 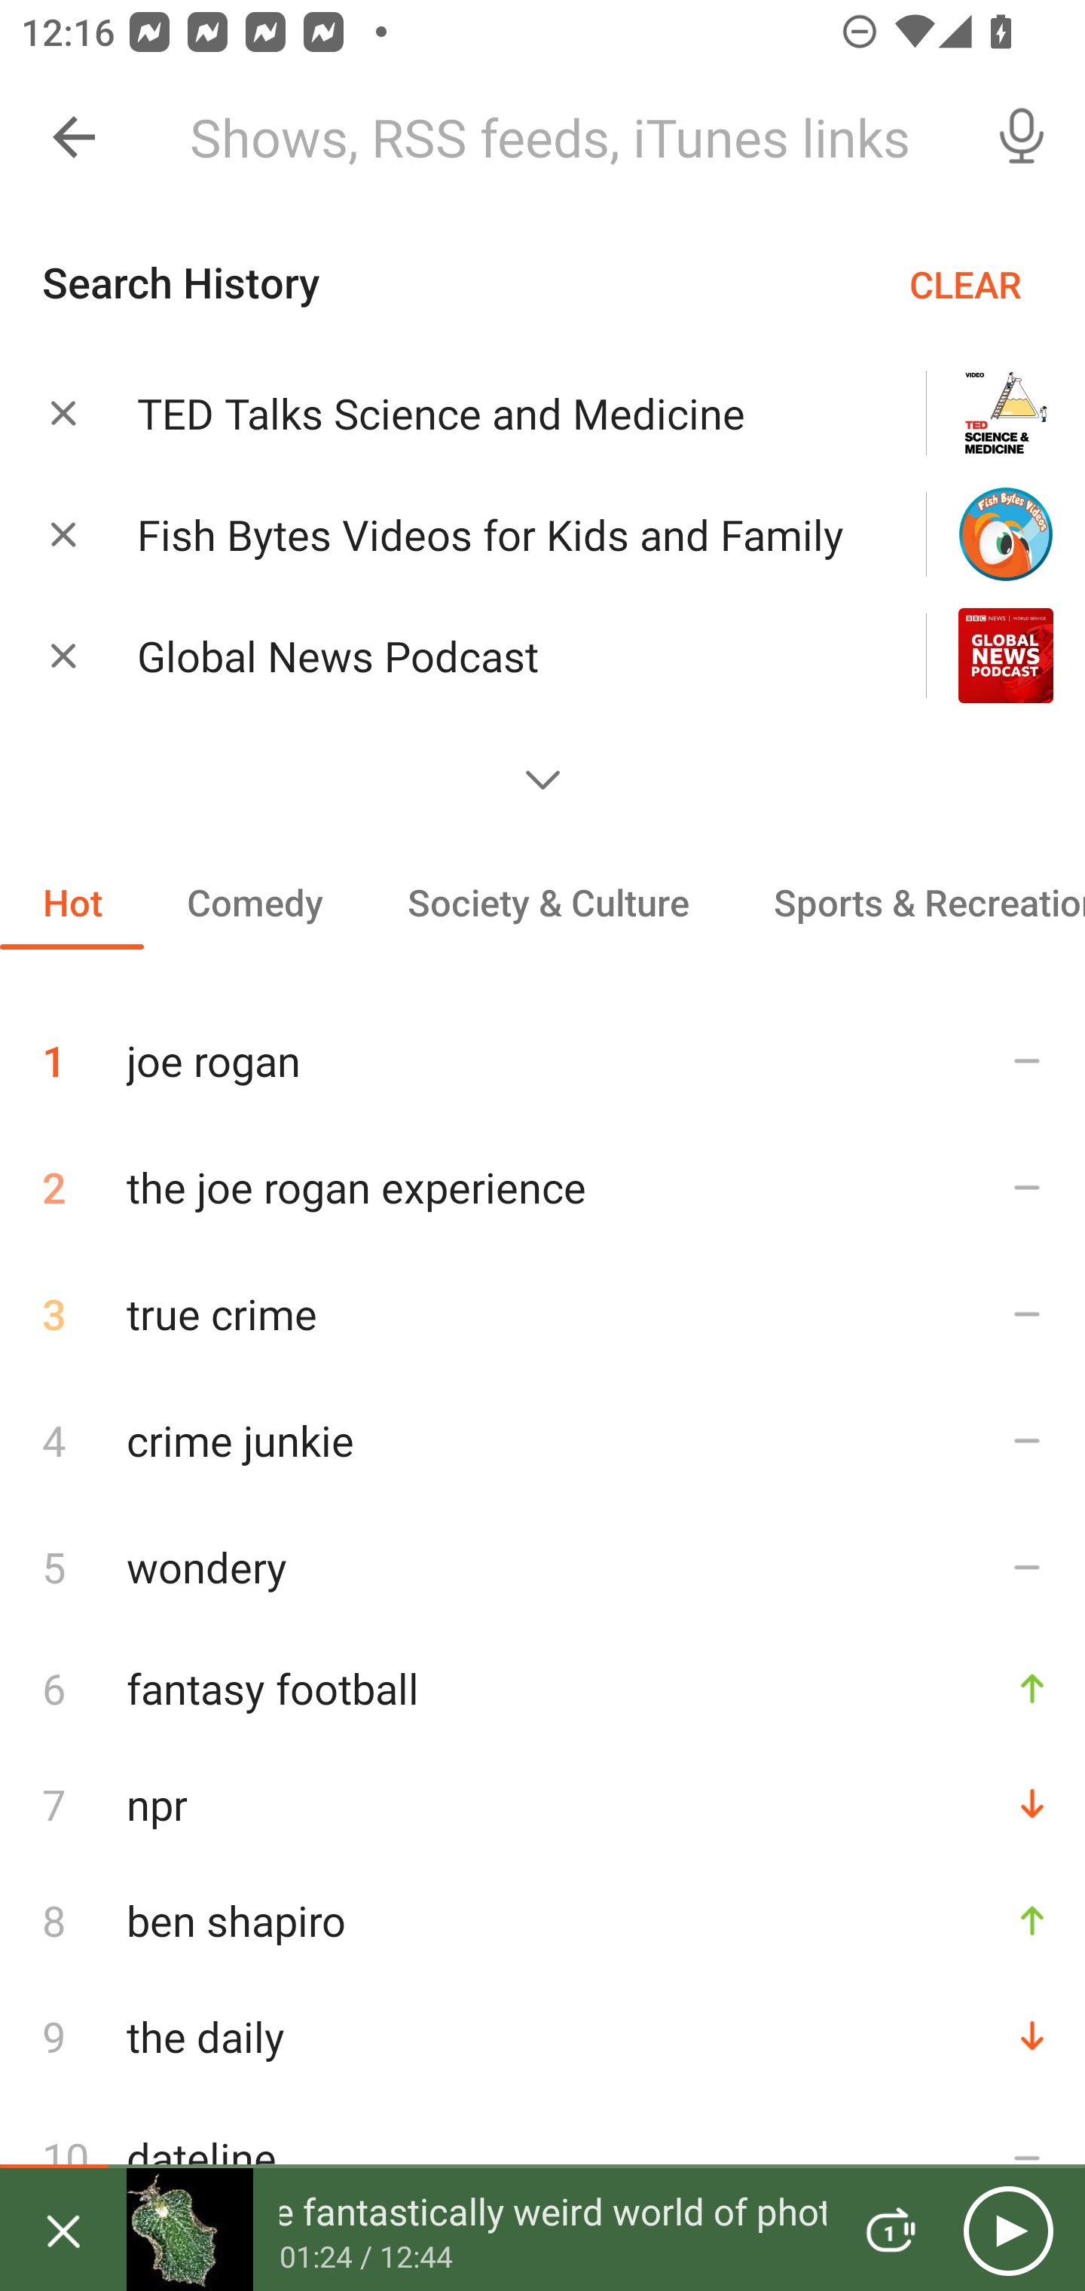 I want to click on TED Talks Science and Medicine, so click(x=494, y=413).